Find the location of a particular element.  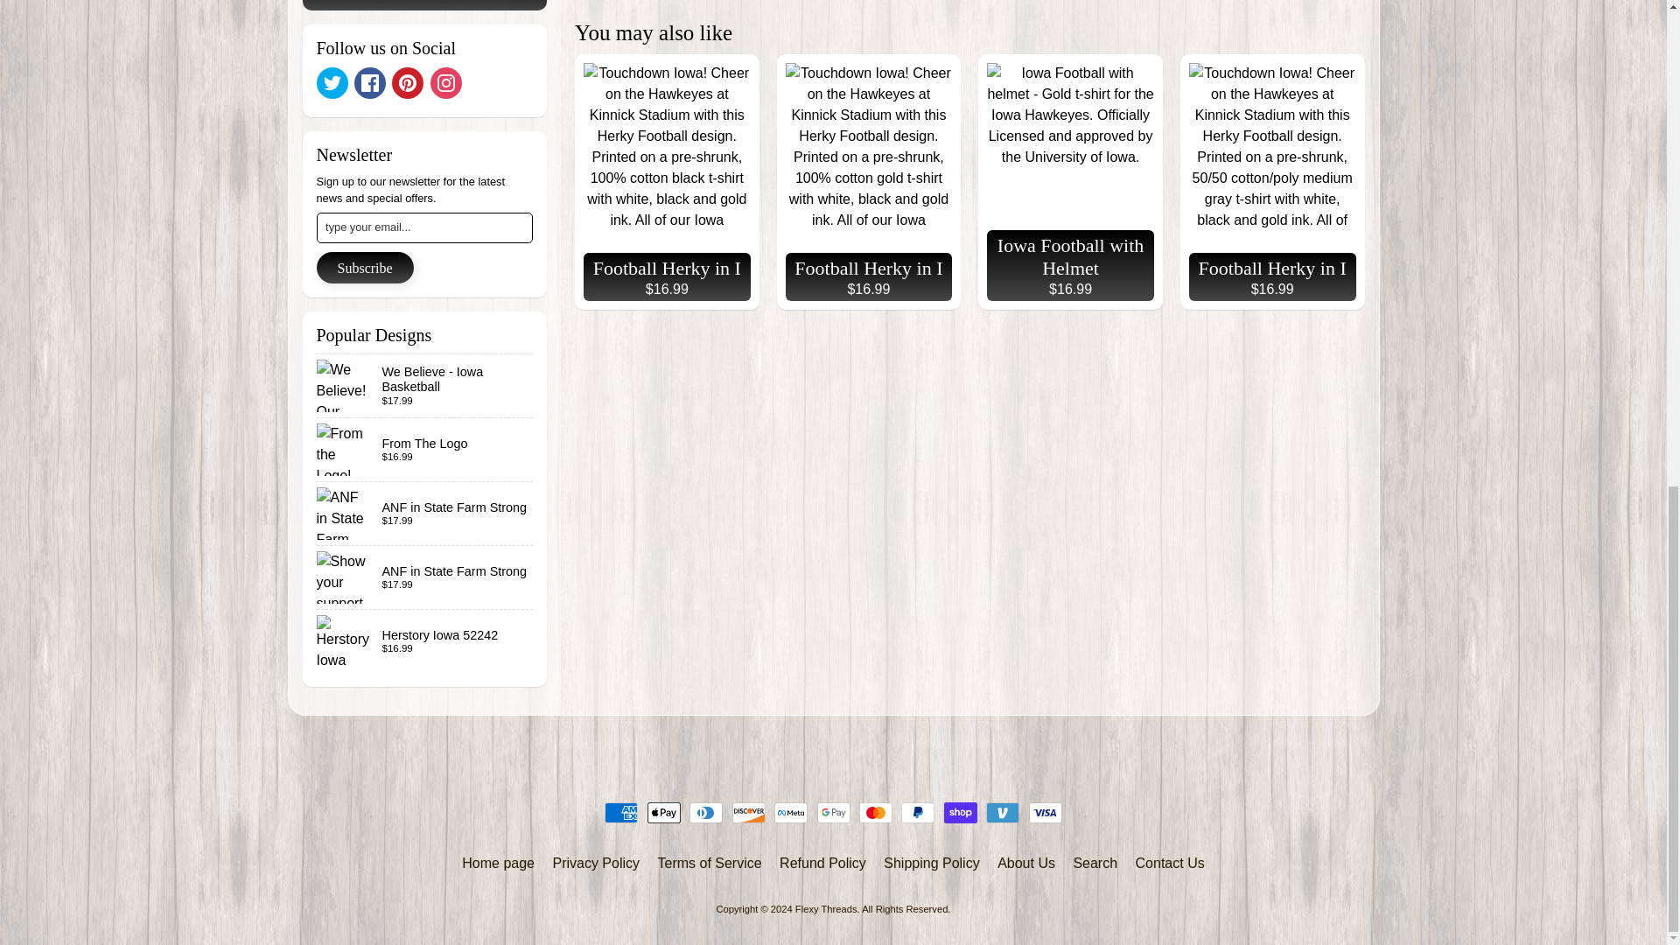

Shop Pay is located at coordinates (961, 812).